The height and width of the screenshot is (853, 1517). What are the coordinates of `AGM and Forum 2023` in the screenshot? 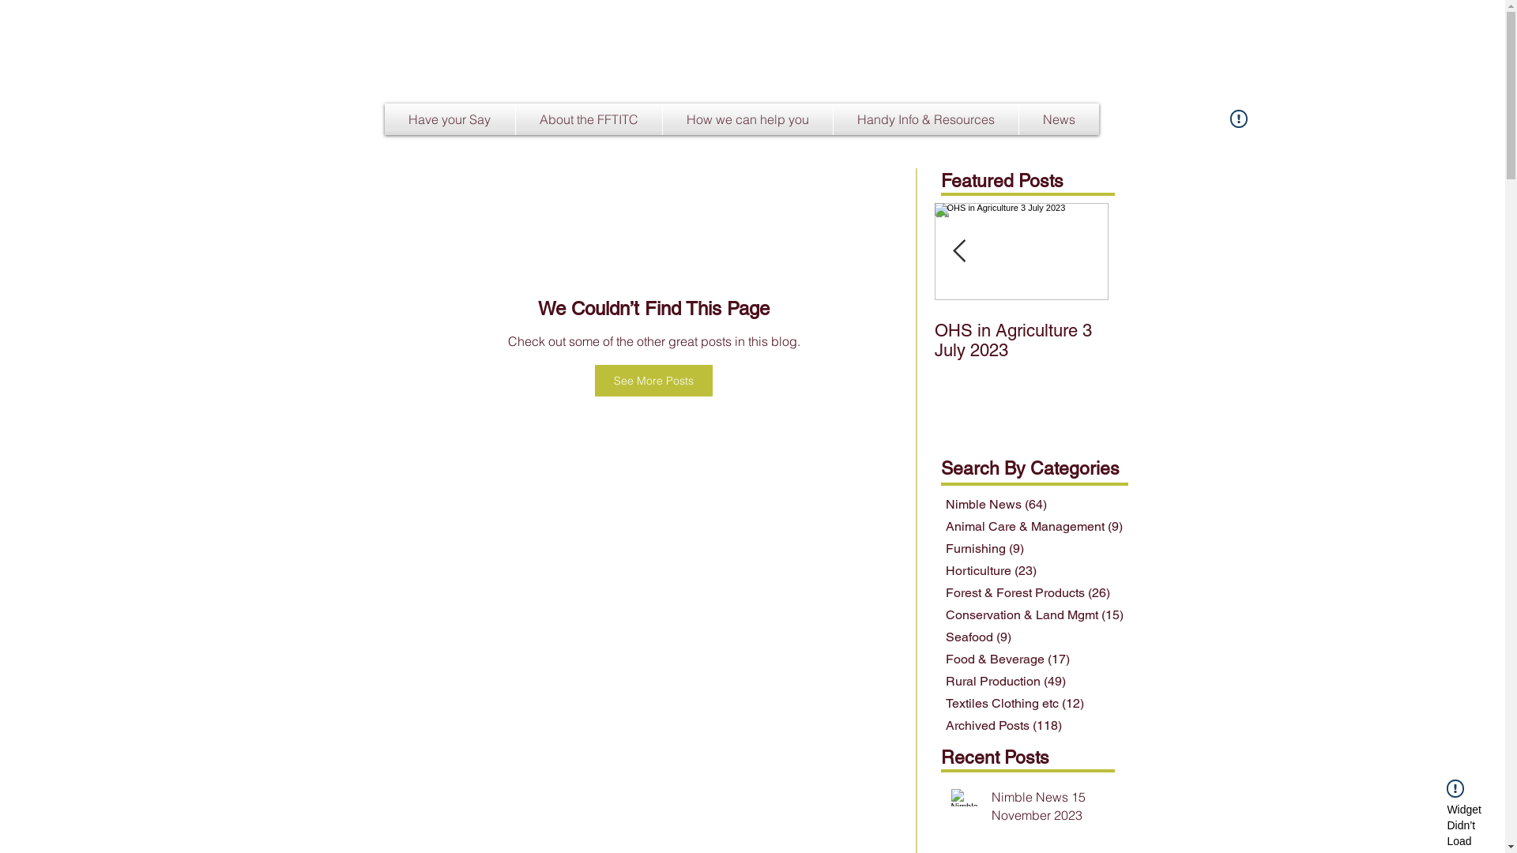 It's located at (499, 330).